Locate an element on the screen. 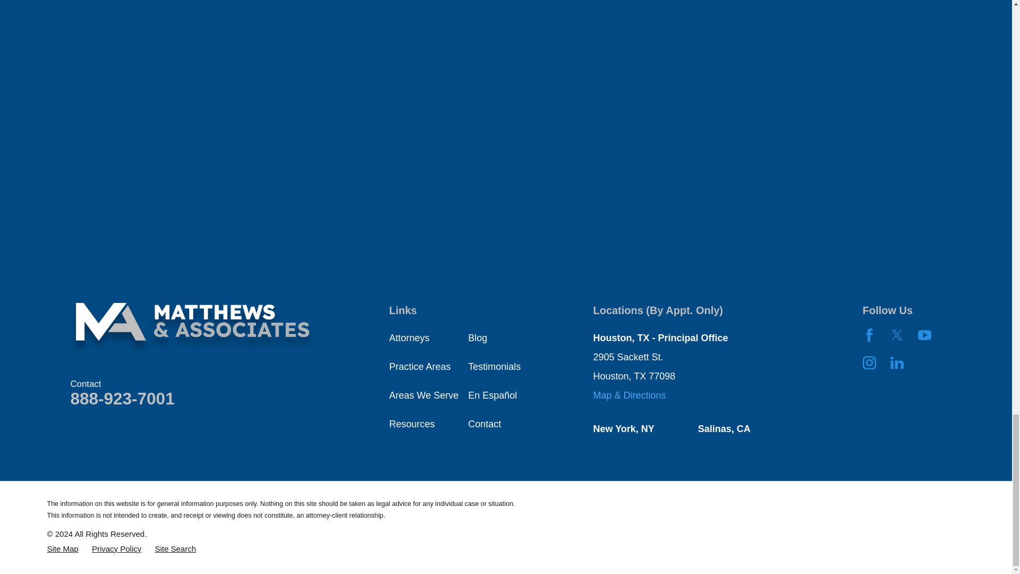 The width and height of the screenshot is (1020, 574). Facebook is located at coordinates (869, 335).